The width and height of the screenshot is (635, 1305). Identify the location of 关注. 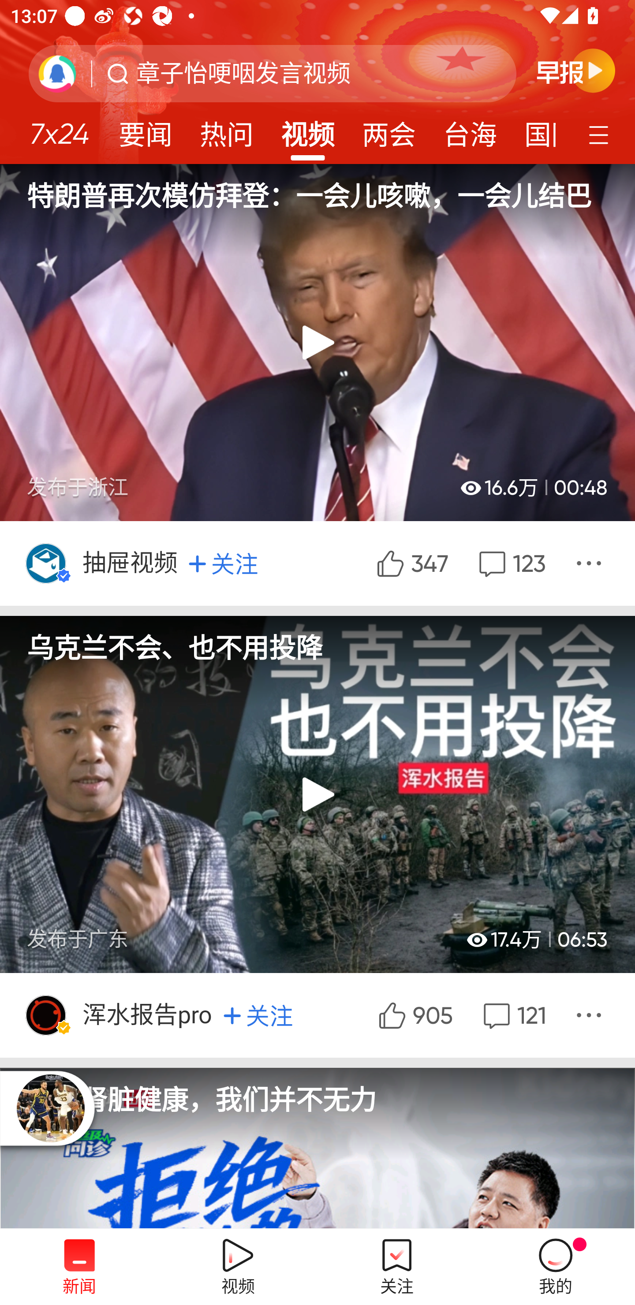
(258, 1015).